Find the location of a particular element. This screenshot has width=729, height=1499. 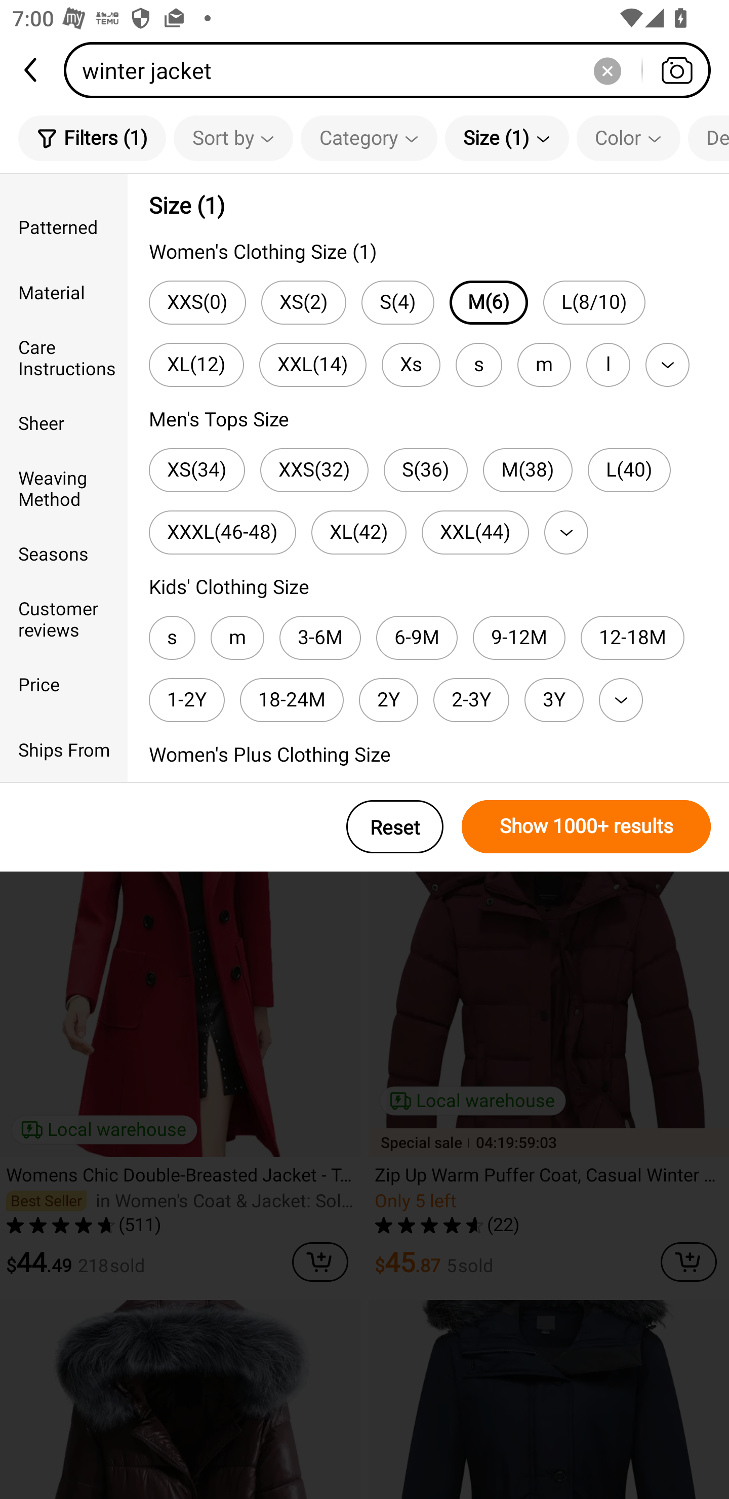

XXS(32) is located at coordinates (314, 470).